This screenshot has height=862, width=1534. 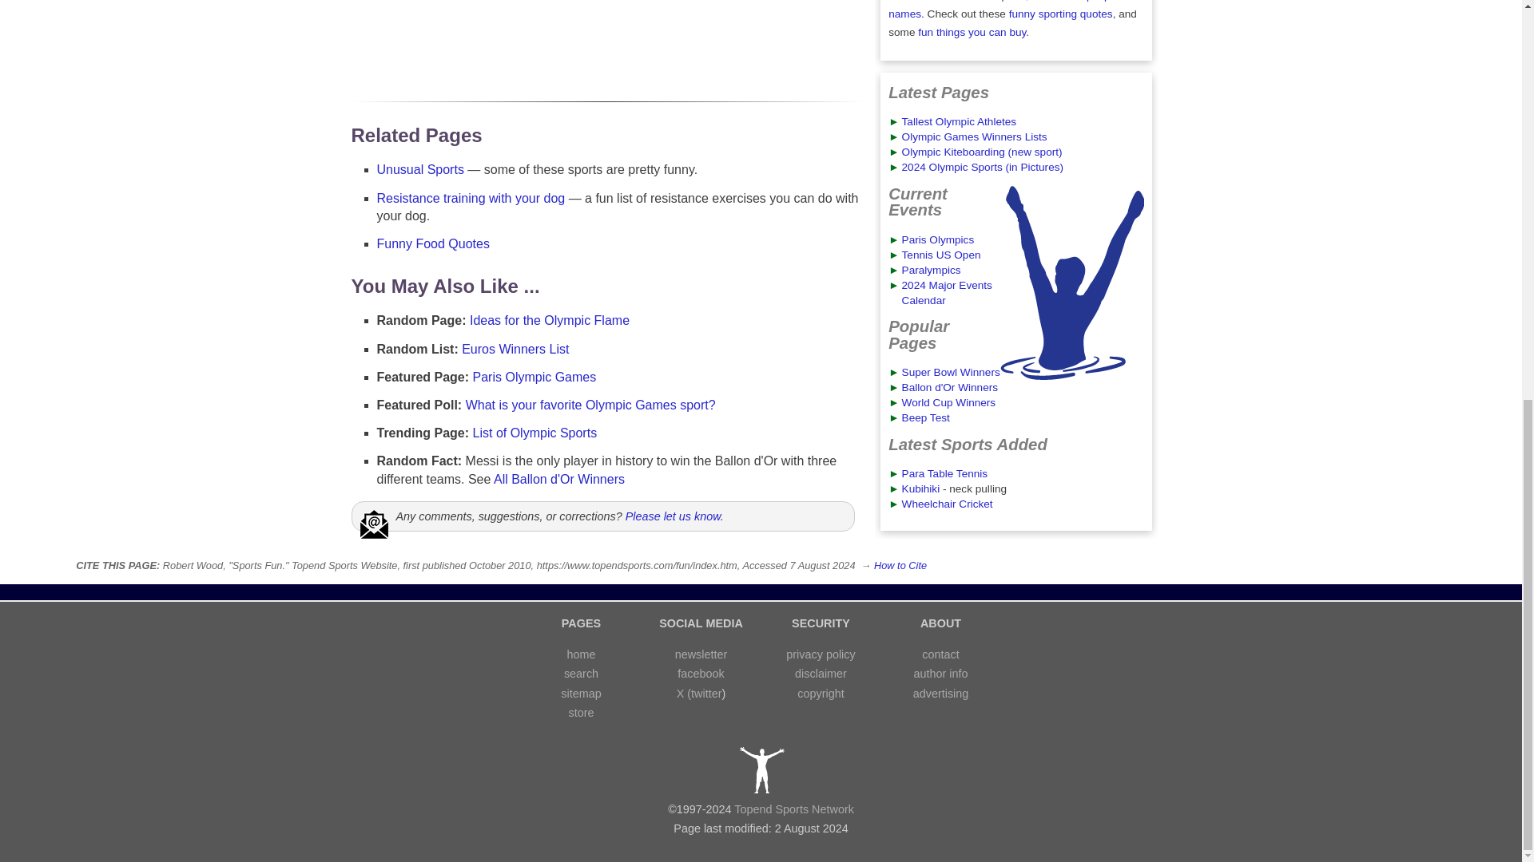 I want to click on All Ballon d'Or Winners, so click(x=559, y=479).